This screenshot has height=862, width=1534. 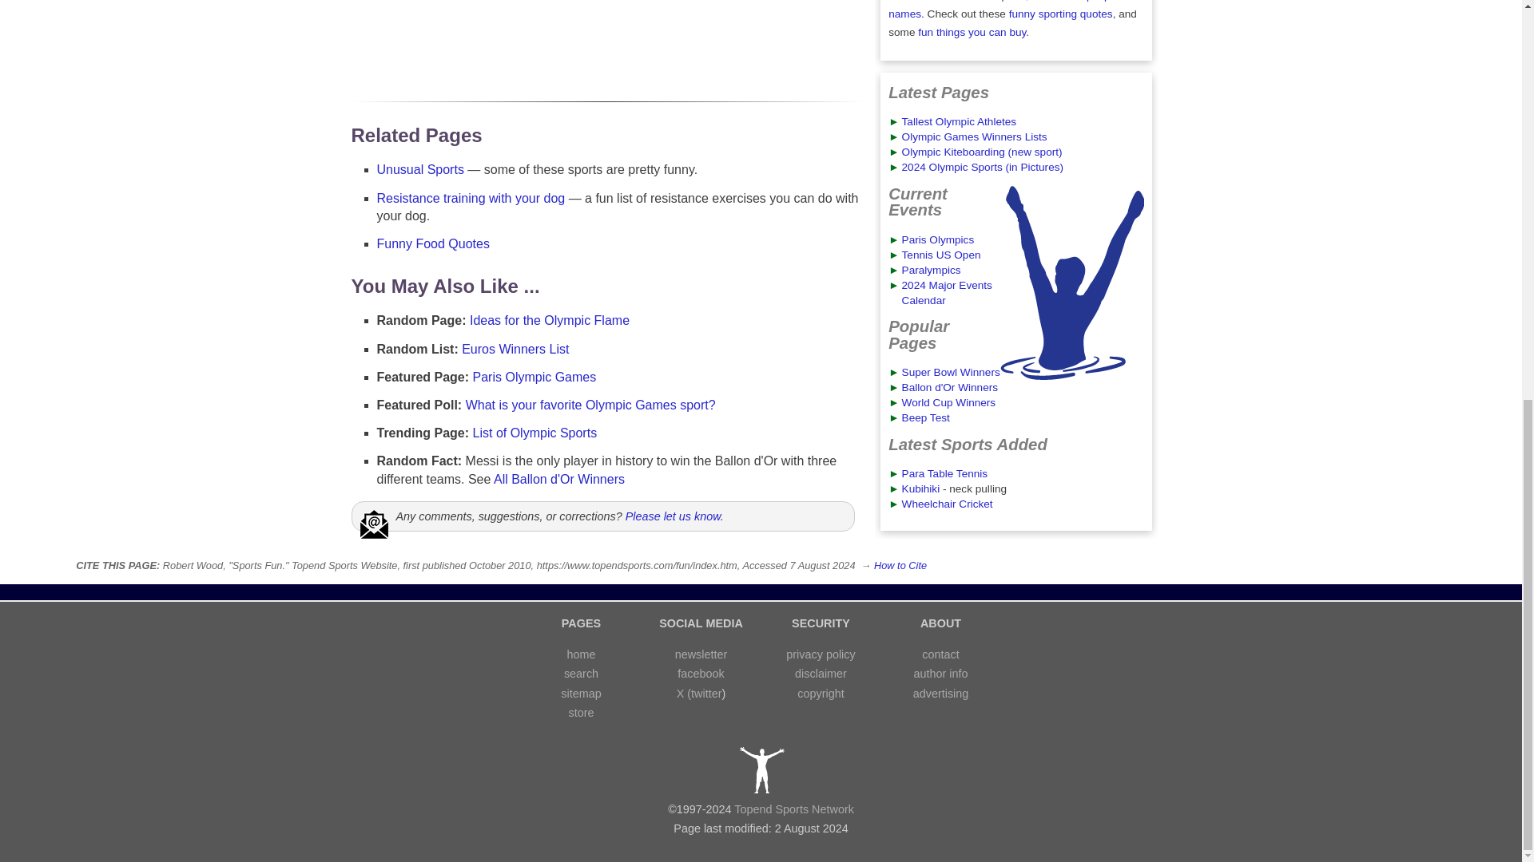 I want to click on All Ballon d'Or Winners, so click(x=559, y=479).